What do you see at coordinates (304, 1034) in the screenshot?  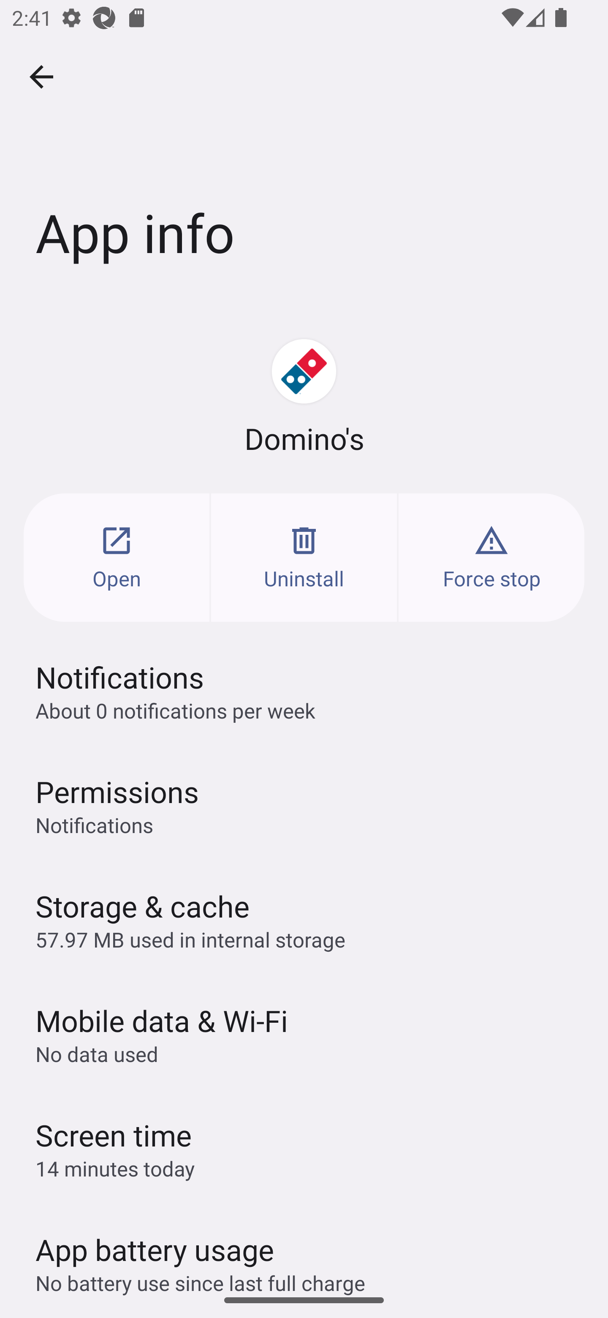 I see `Mobile data & Wi‑Fi No data used` at bounding box center [304, 1034].